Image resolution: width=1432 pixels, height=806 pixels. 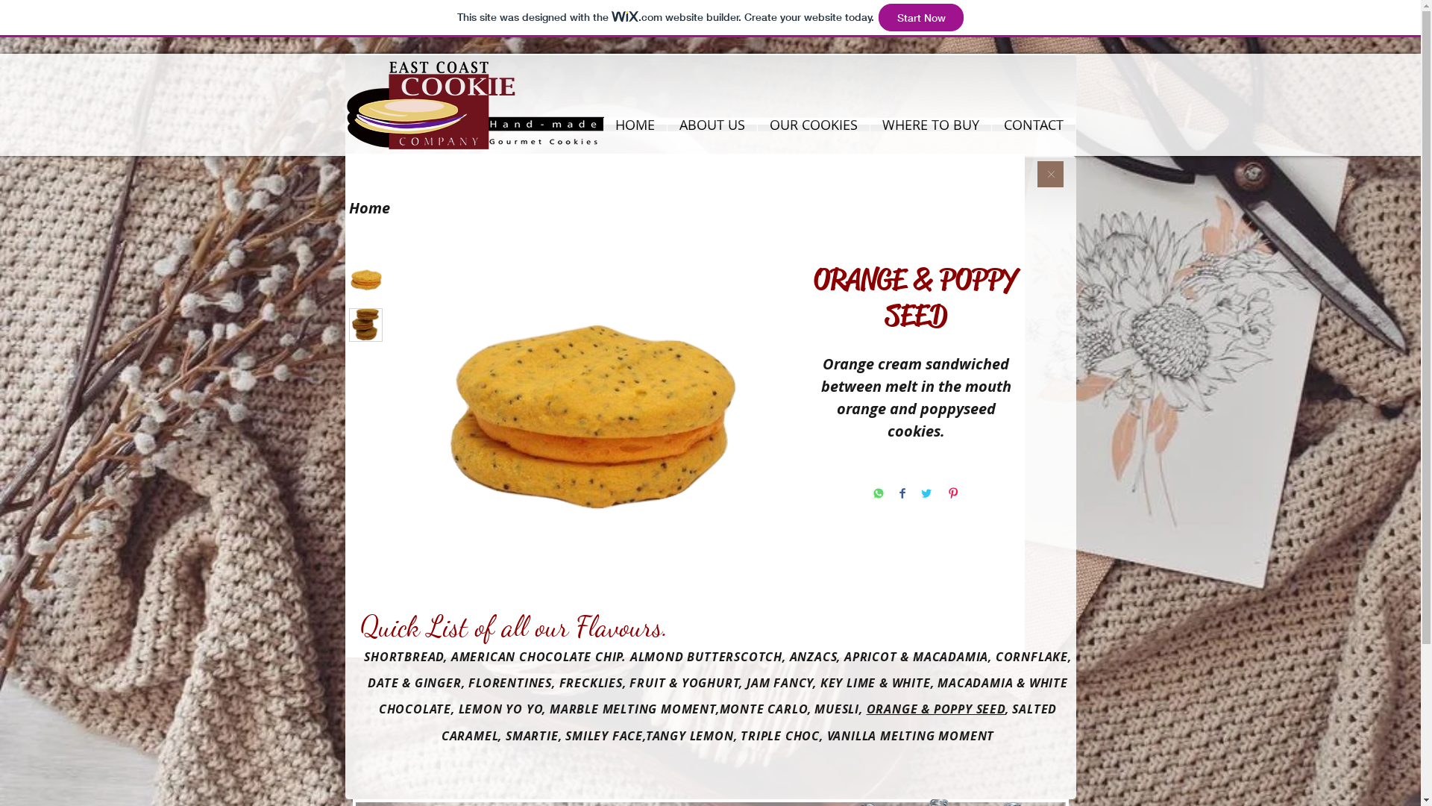 What do you see at coordinates (706, 657) in the screenshot?
I see `ALMOND BUTTERSCOTCH` at bounding box center [706, 657].